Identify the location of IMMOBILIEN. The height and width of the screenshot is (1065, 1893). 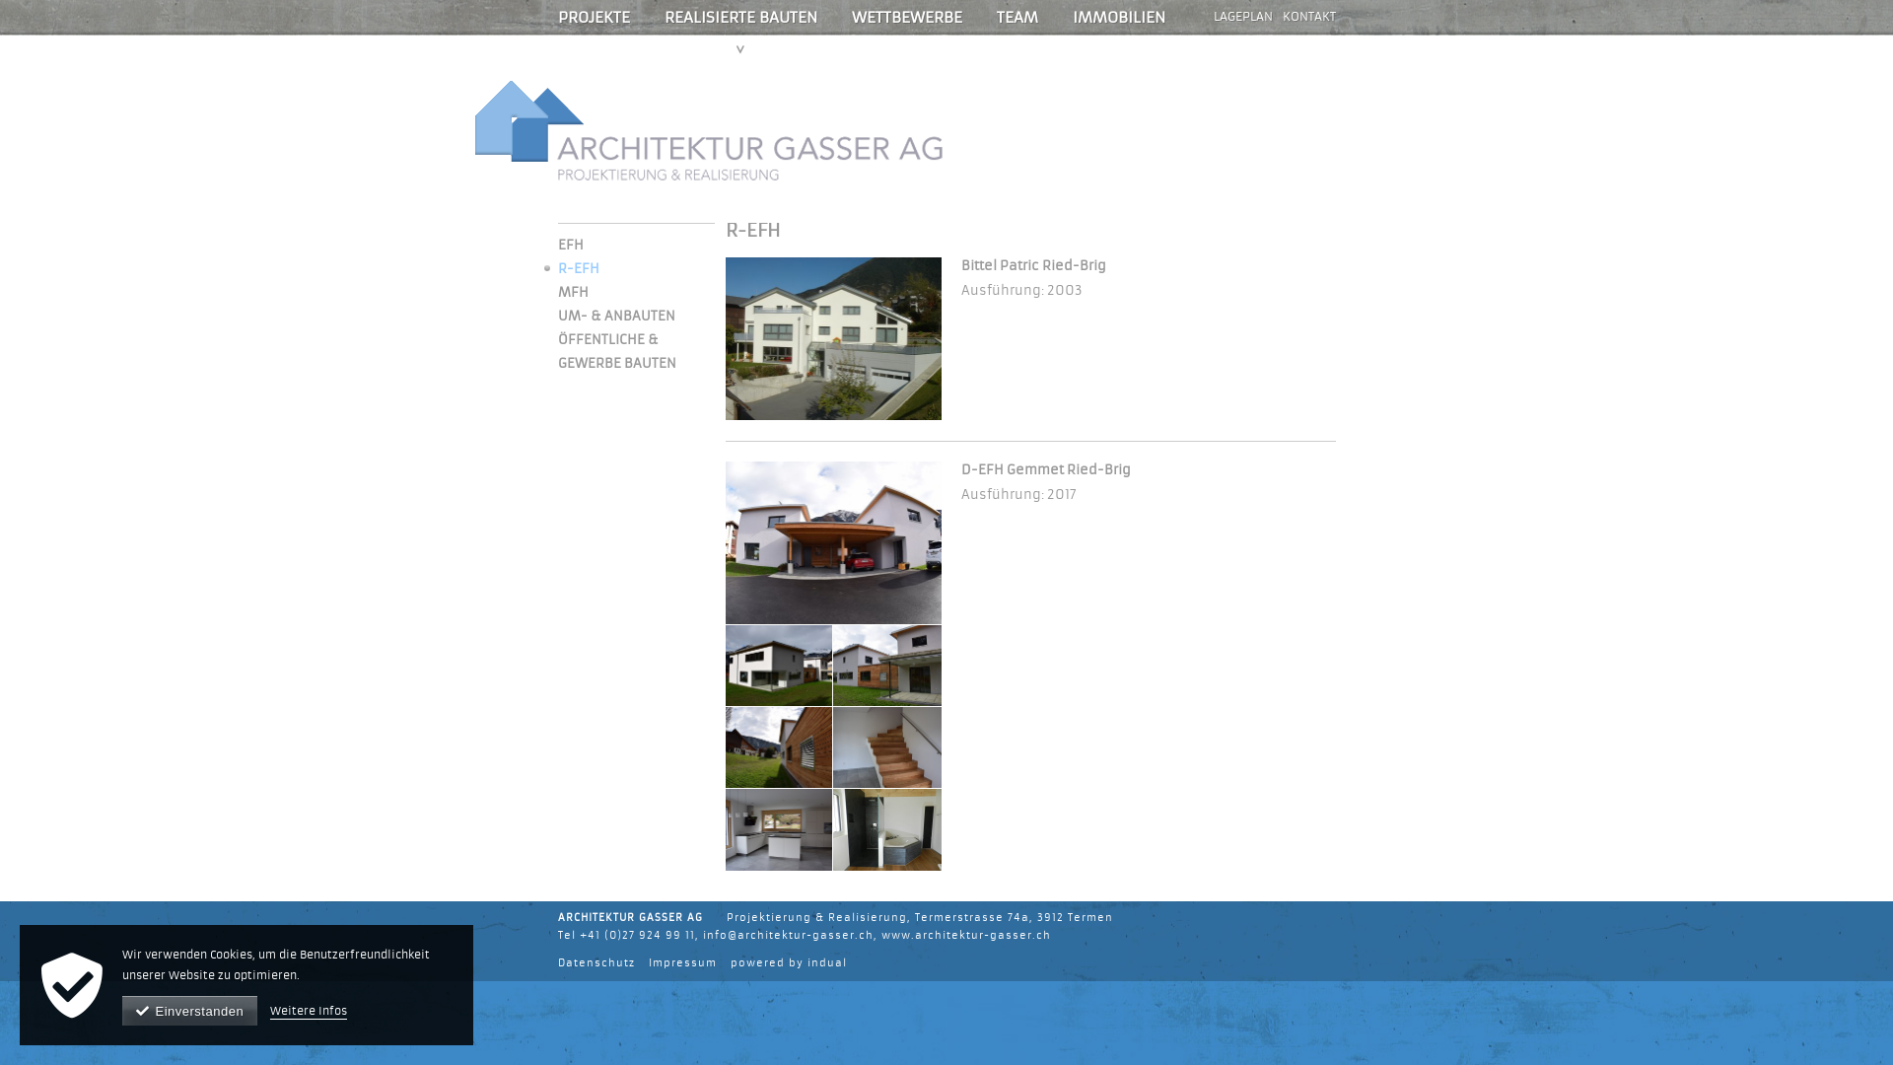
(1119, 18).